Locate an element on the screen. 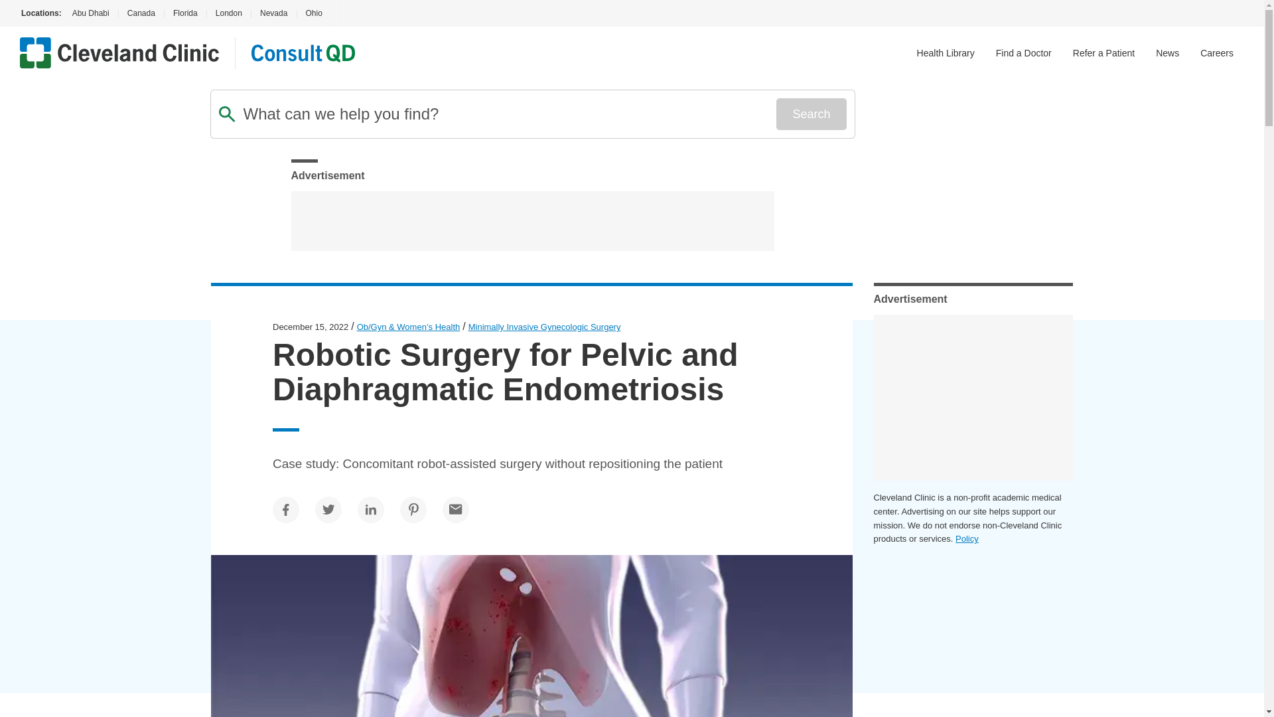  Minimally Invasive Gynecologic Surgery is located at coordinates (545, 327).